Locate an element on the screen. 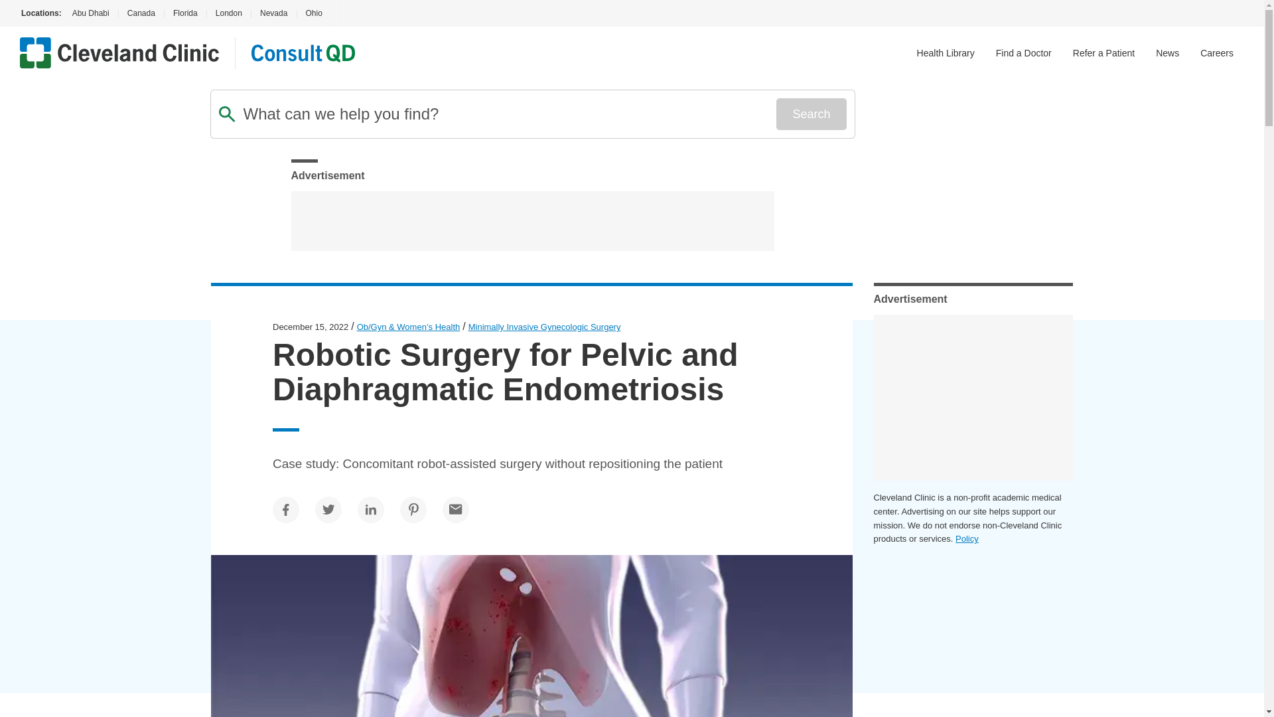  Minimally Invasive Gynecologic Surgery is located at coordinates (545, 327).